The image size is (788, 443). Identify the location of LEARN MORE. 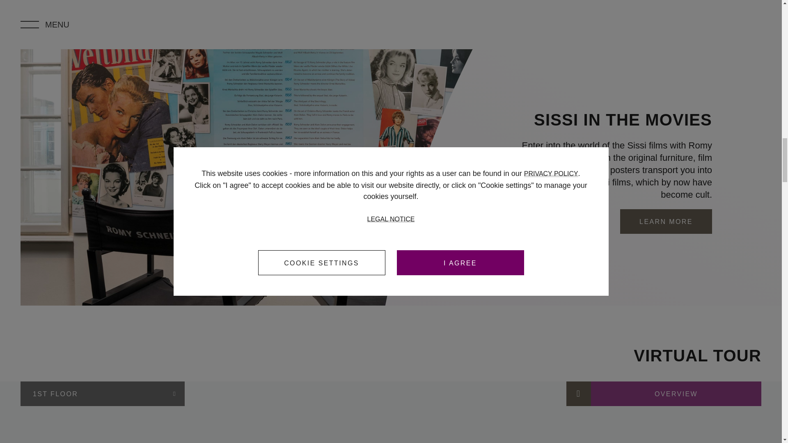
(666, 221).